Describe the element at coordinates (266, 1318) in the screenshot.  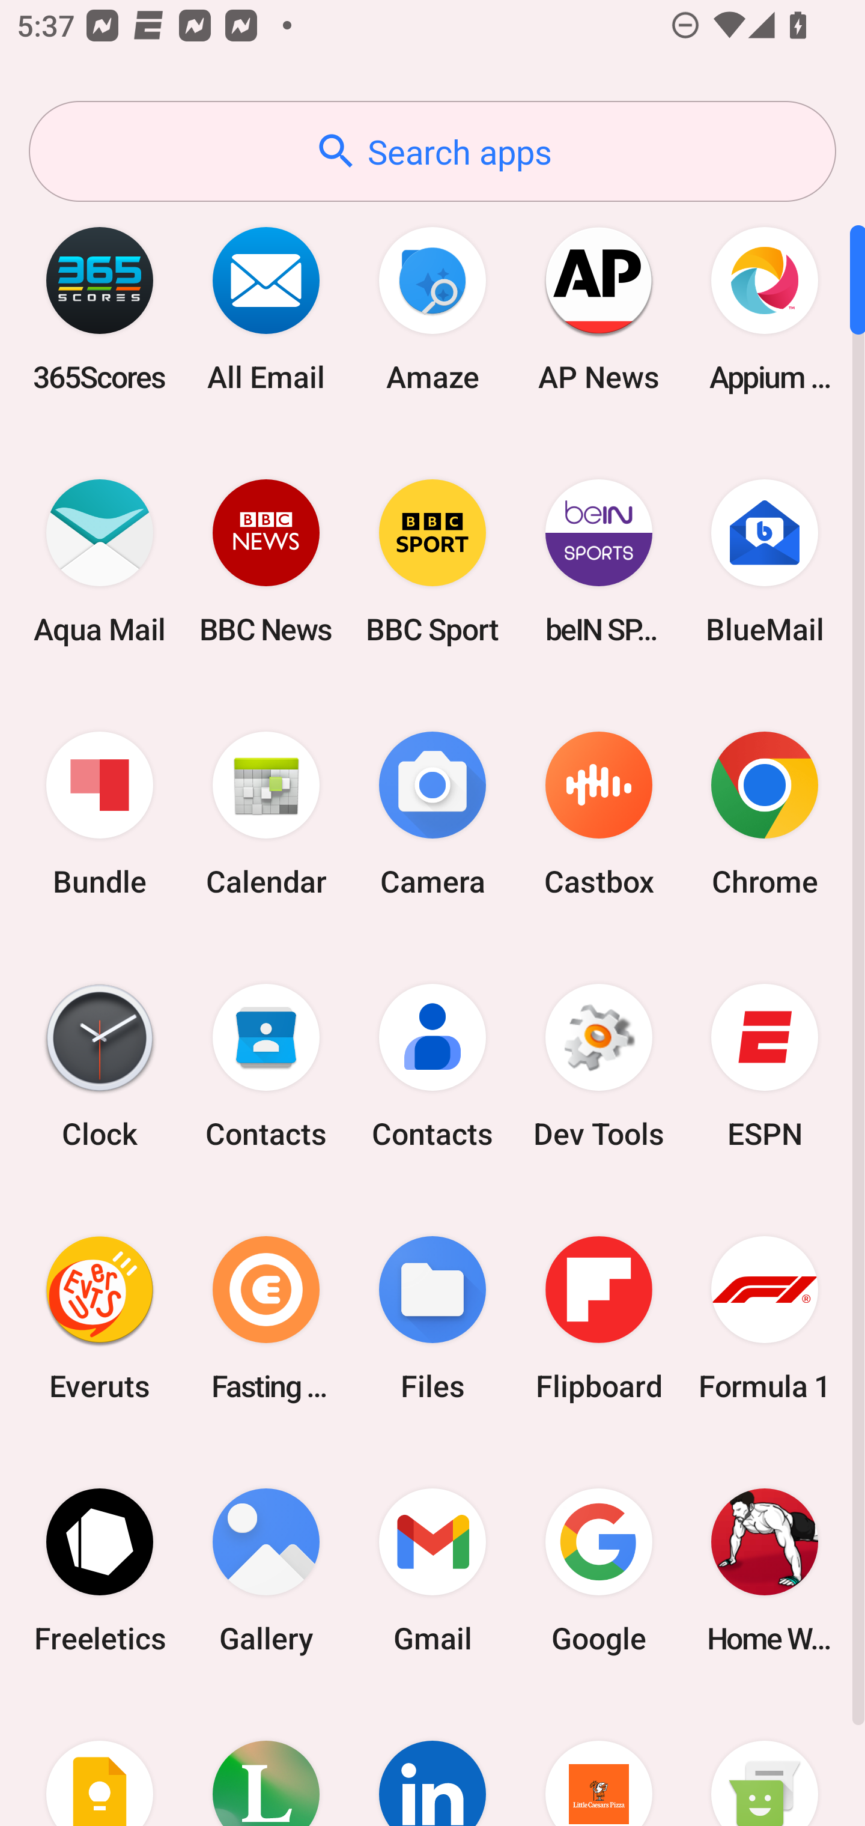
I see `Fasting Coach` at that location.